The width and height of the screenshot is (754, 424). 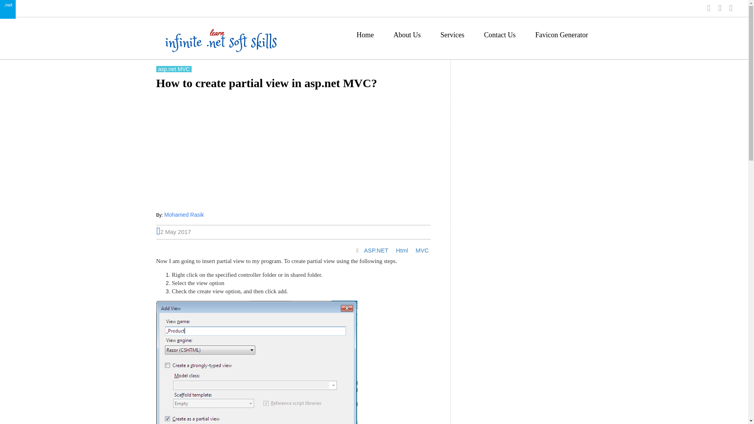 I want to click on ASP.NET, so click(x=375, y=250).